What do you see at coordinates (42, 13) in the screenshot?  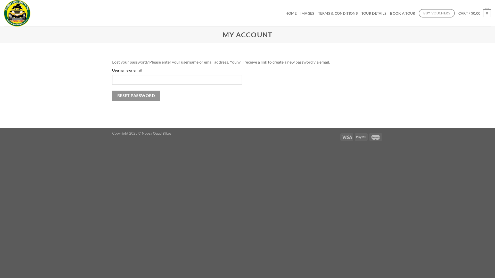 I see `Noosa Quad Bike Tours - Do Something Different!` at bounding box center [42, 13].